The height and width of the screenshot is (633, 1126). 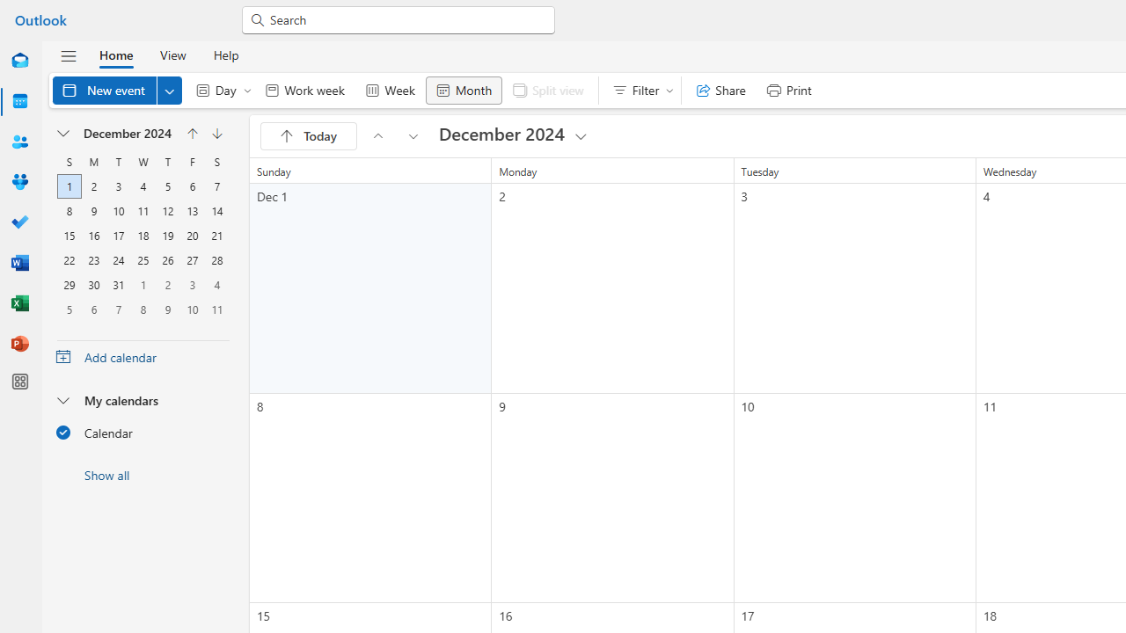 I want to click on Word, so click(x=19, y=264).